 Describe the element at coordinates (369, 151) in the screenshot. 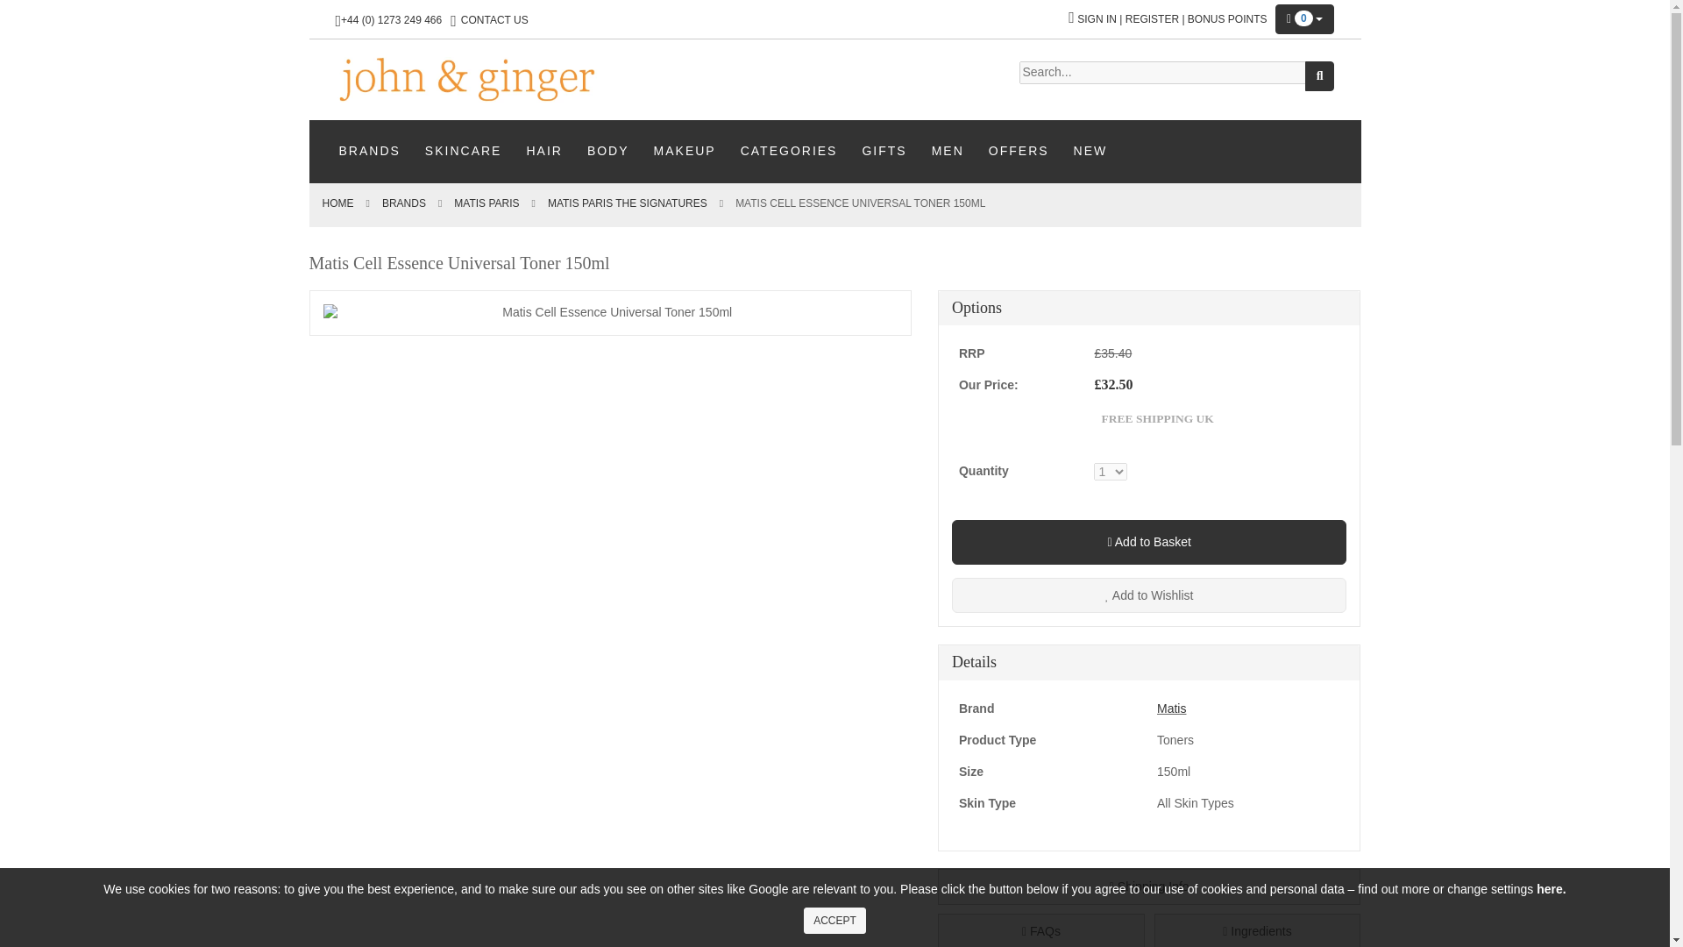

I see `BRANDS` at that location.